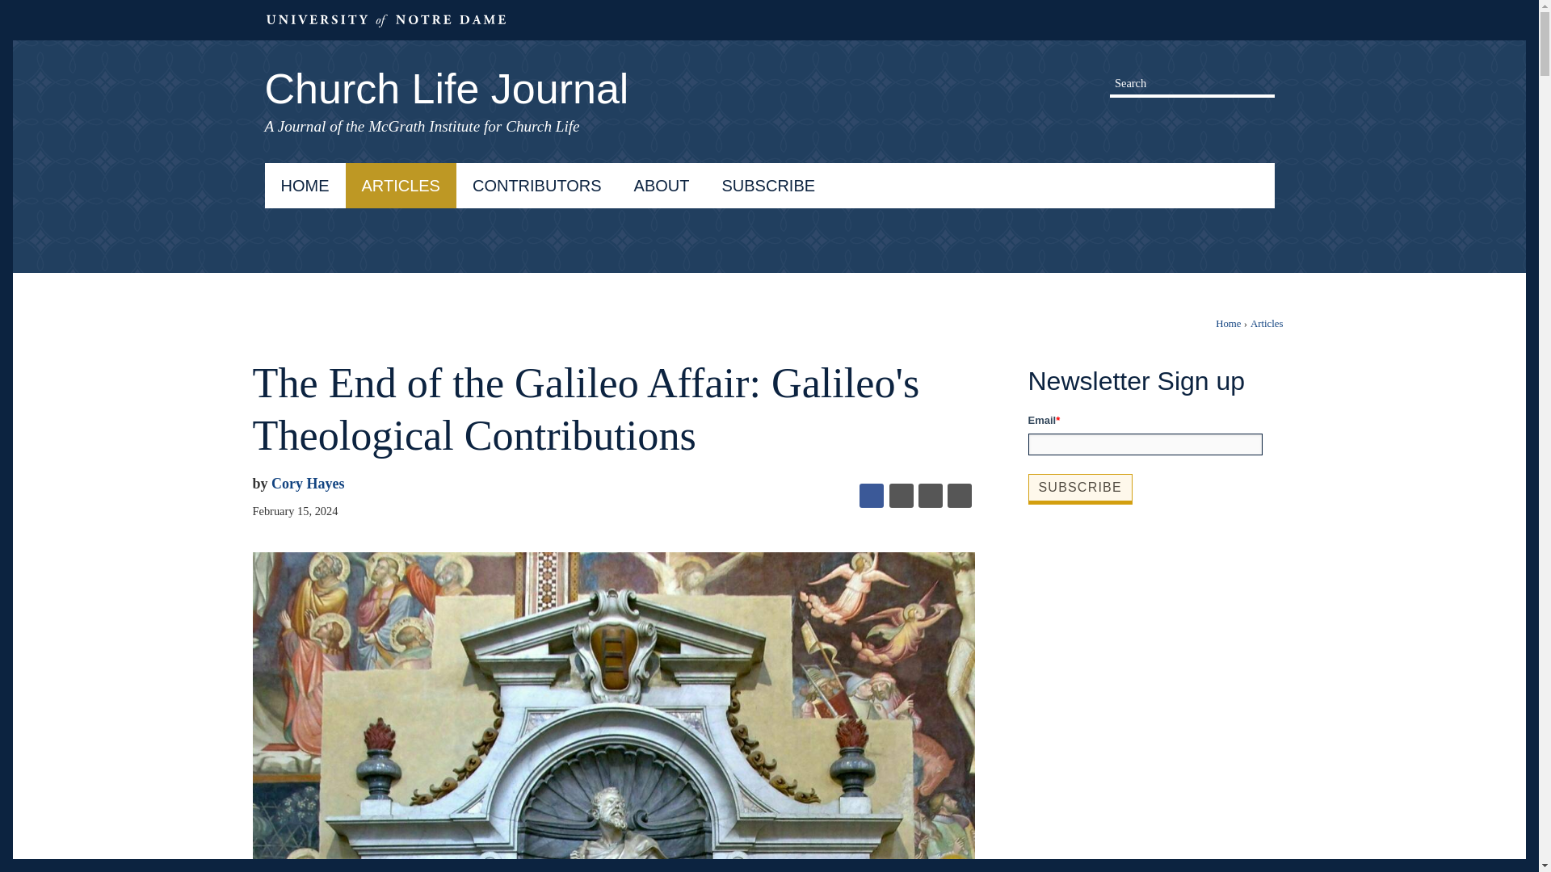  Describe the element at coordinates (401, 186) in the screenshot. I see `ARTICLES` at that location.